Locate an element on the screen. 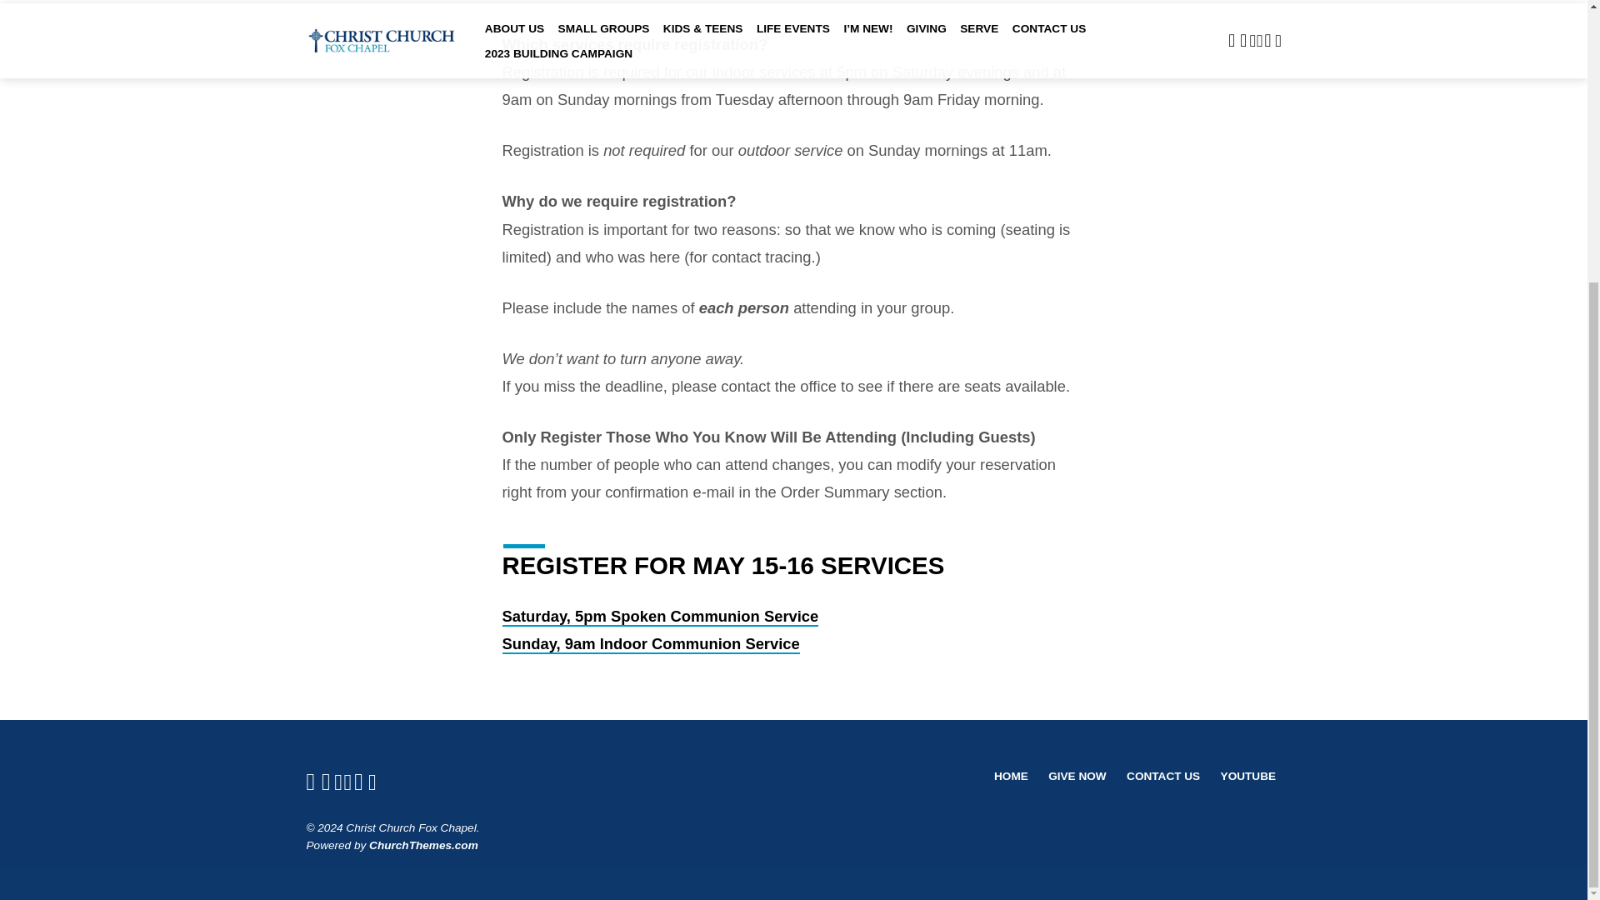 The height and width of the screenshot is (900, 1600). YouTube is located at coordinates (326, 782).